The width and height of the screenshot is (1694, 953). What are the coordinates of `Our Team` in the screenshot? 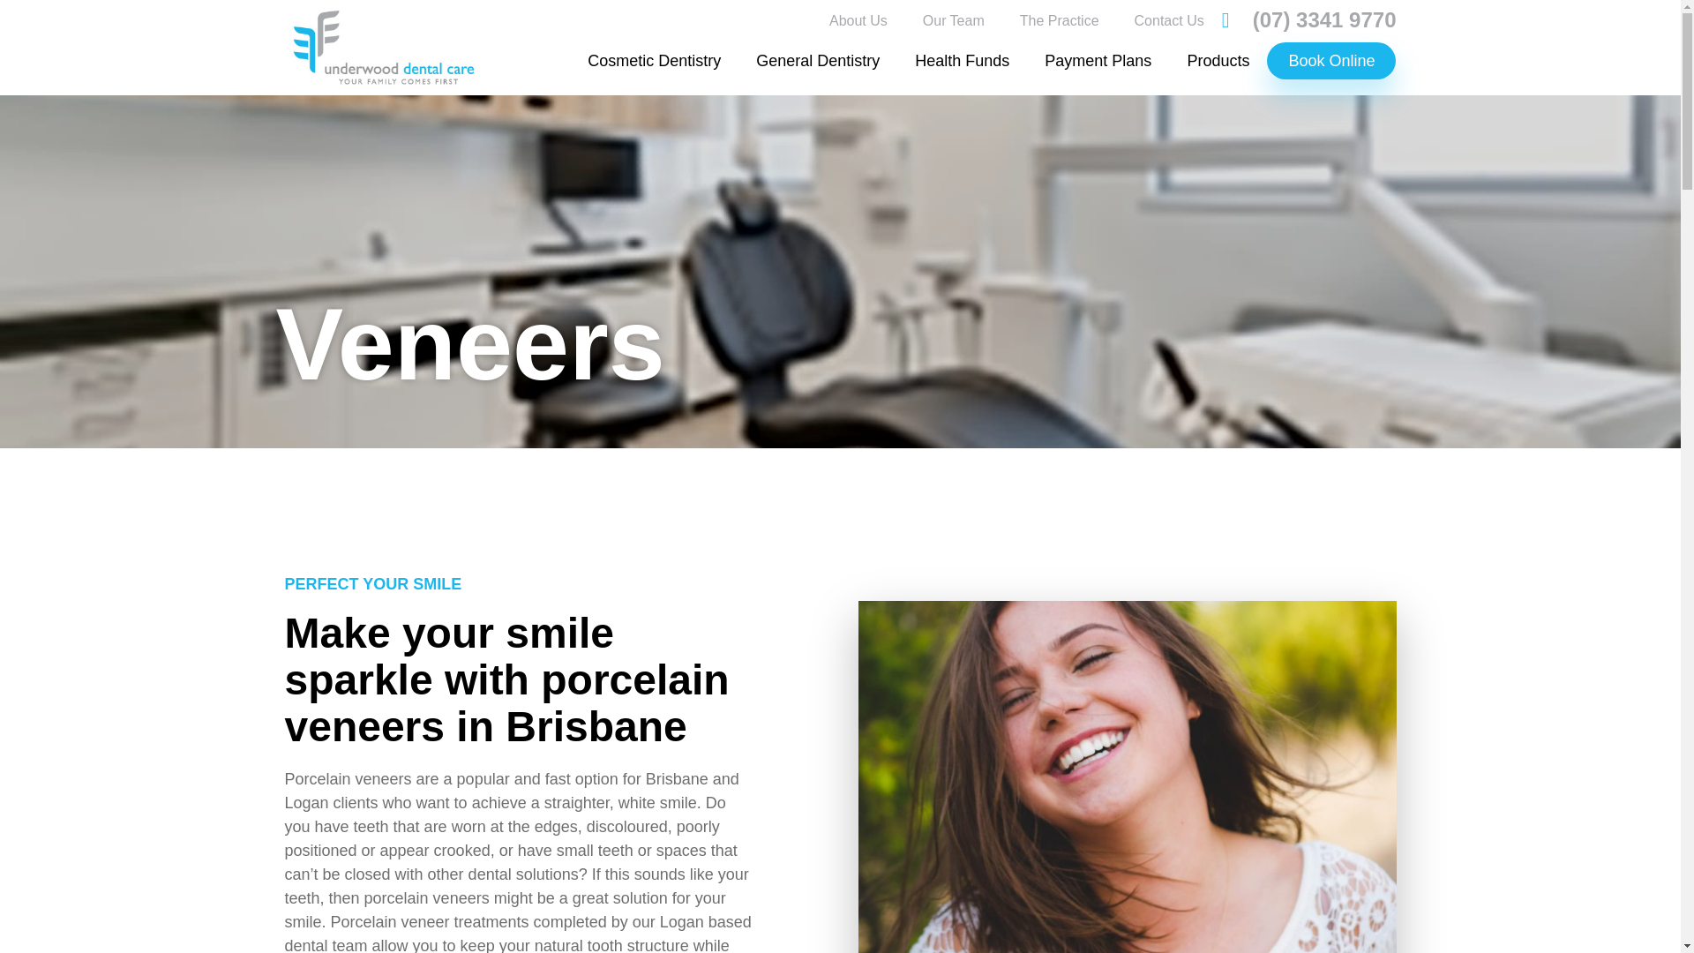 It's located at (953, 21).